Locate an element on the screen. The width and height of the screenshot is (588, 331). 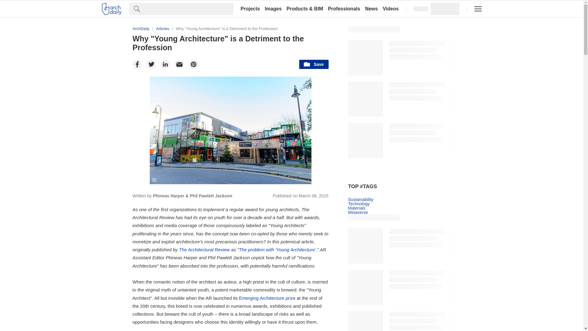
Images is located at coordinates (273, 9).